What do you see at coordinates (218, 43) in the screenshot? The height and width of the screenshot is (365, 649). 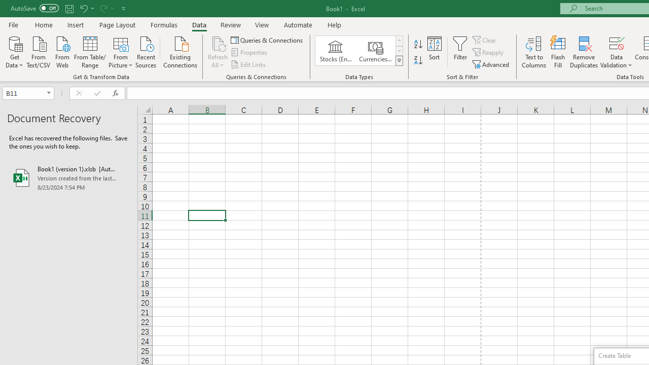 I see `Refresh All` at bounding box center [218, 43].